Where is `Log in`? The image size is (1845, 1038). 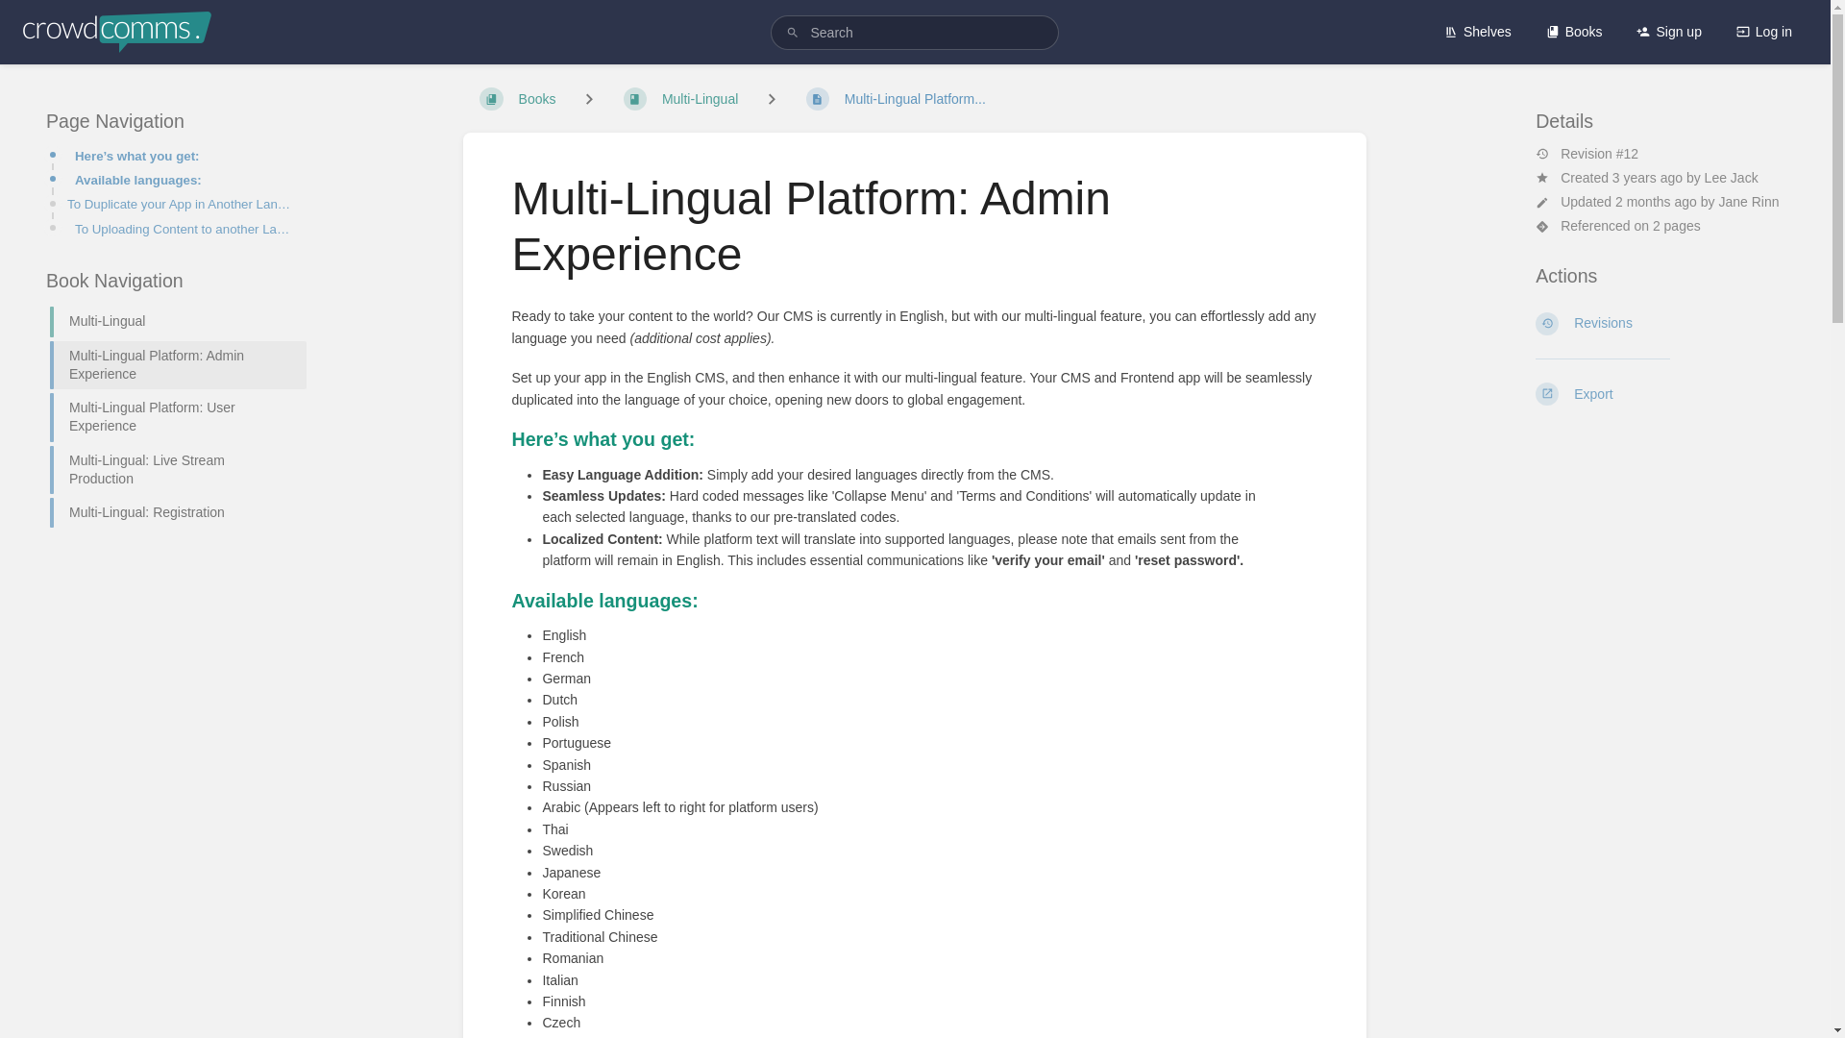
Log in is located at coordinates (1764, 31).